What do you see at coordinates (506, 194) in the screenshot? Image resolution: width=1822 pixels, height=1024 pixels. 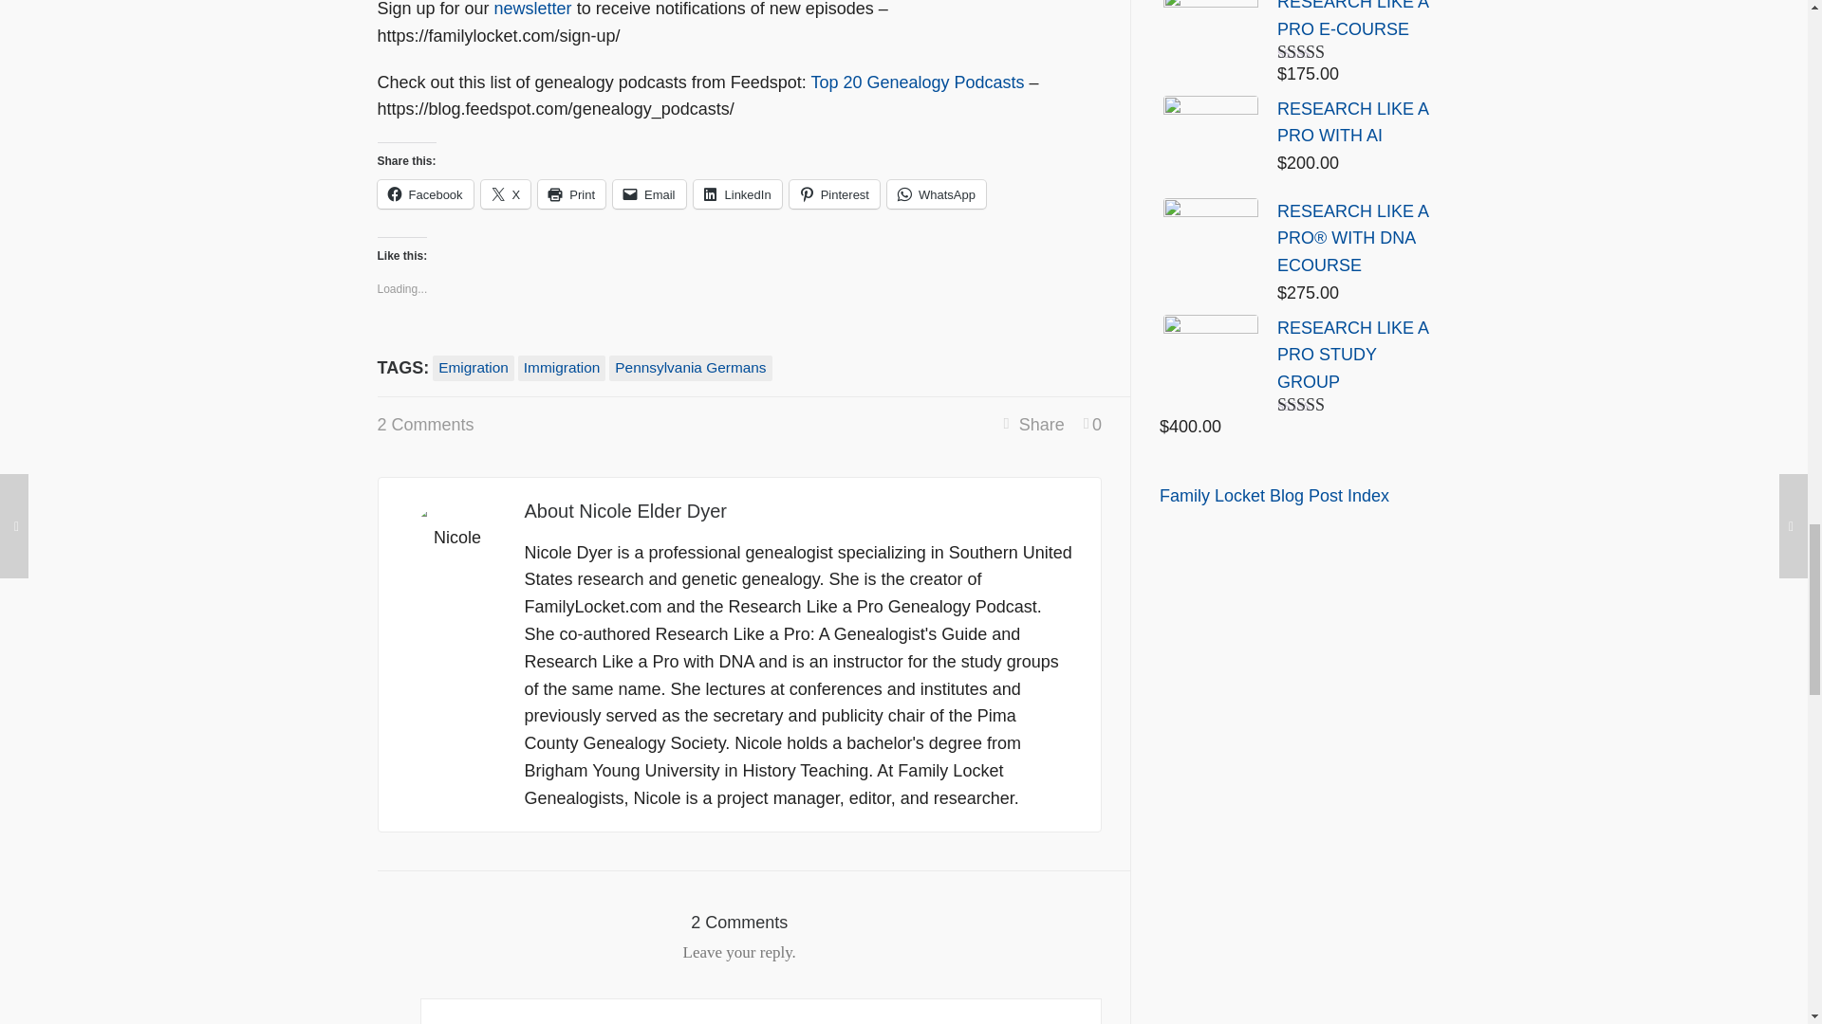 I see `Click to share on X` at bounding box center [506, 194].